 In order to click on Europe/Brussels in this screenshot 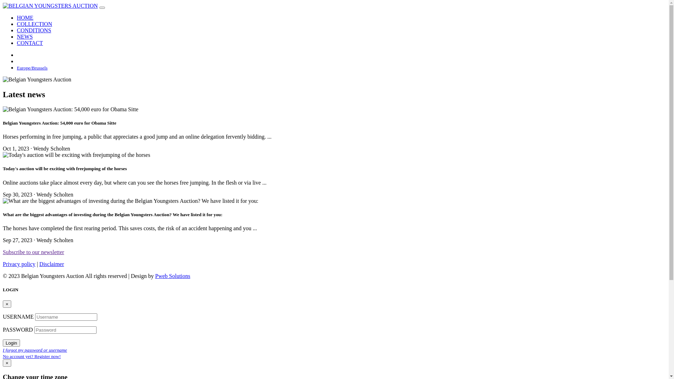, I will do `click(32, 67)`.